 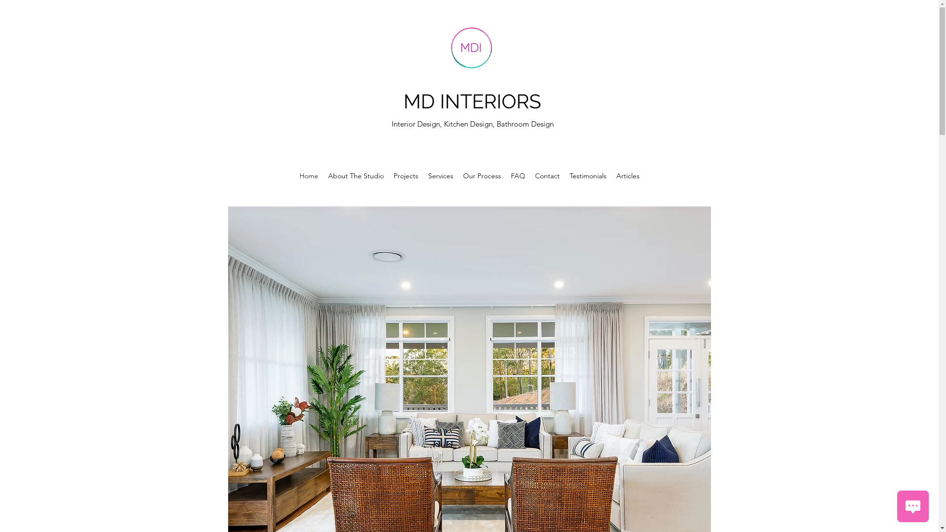 What do you see at coordinates (588, 176) in the screenshot?
I see `Testimonials` at bounding box center [588, 176].